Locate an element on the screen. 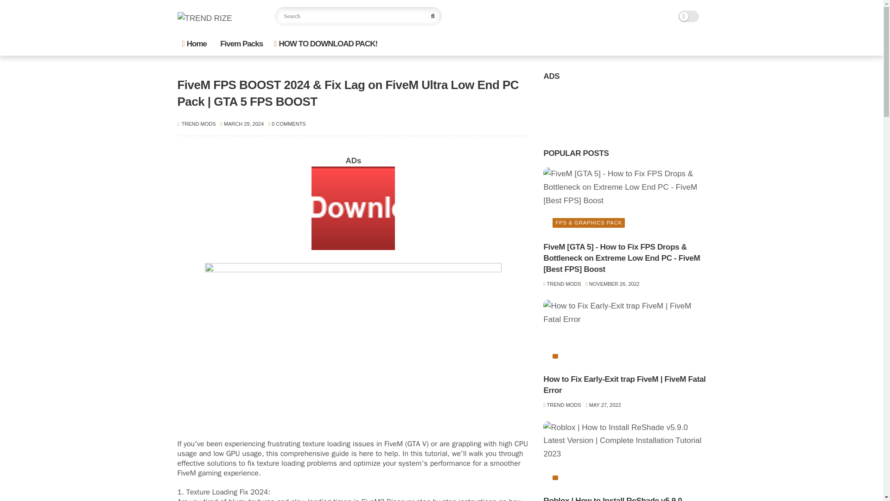  Fivem Packs is located at coordinates (240, 44).